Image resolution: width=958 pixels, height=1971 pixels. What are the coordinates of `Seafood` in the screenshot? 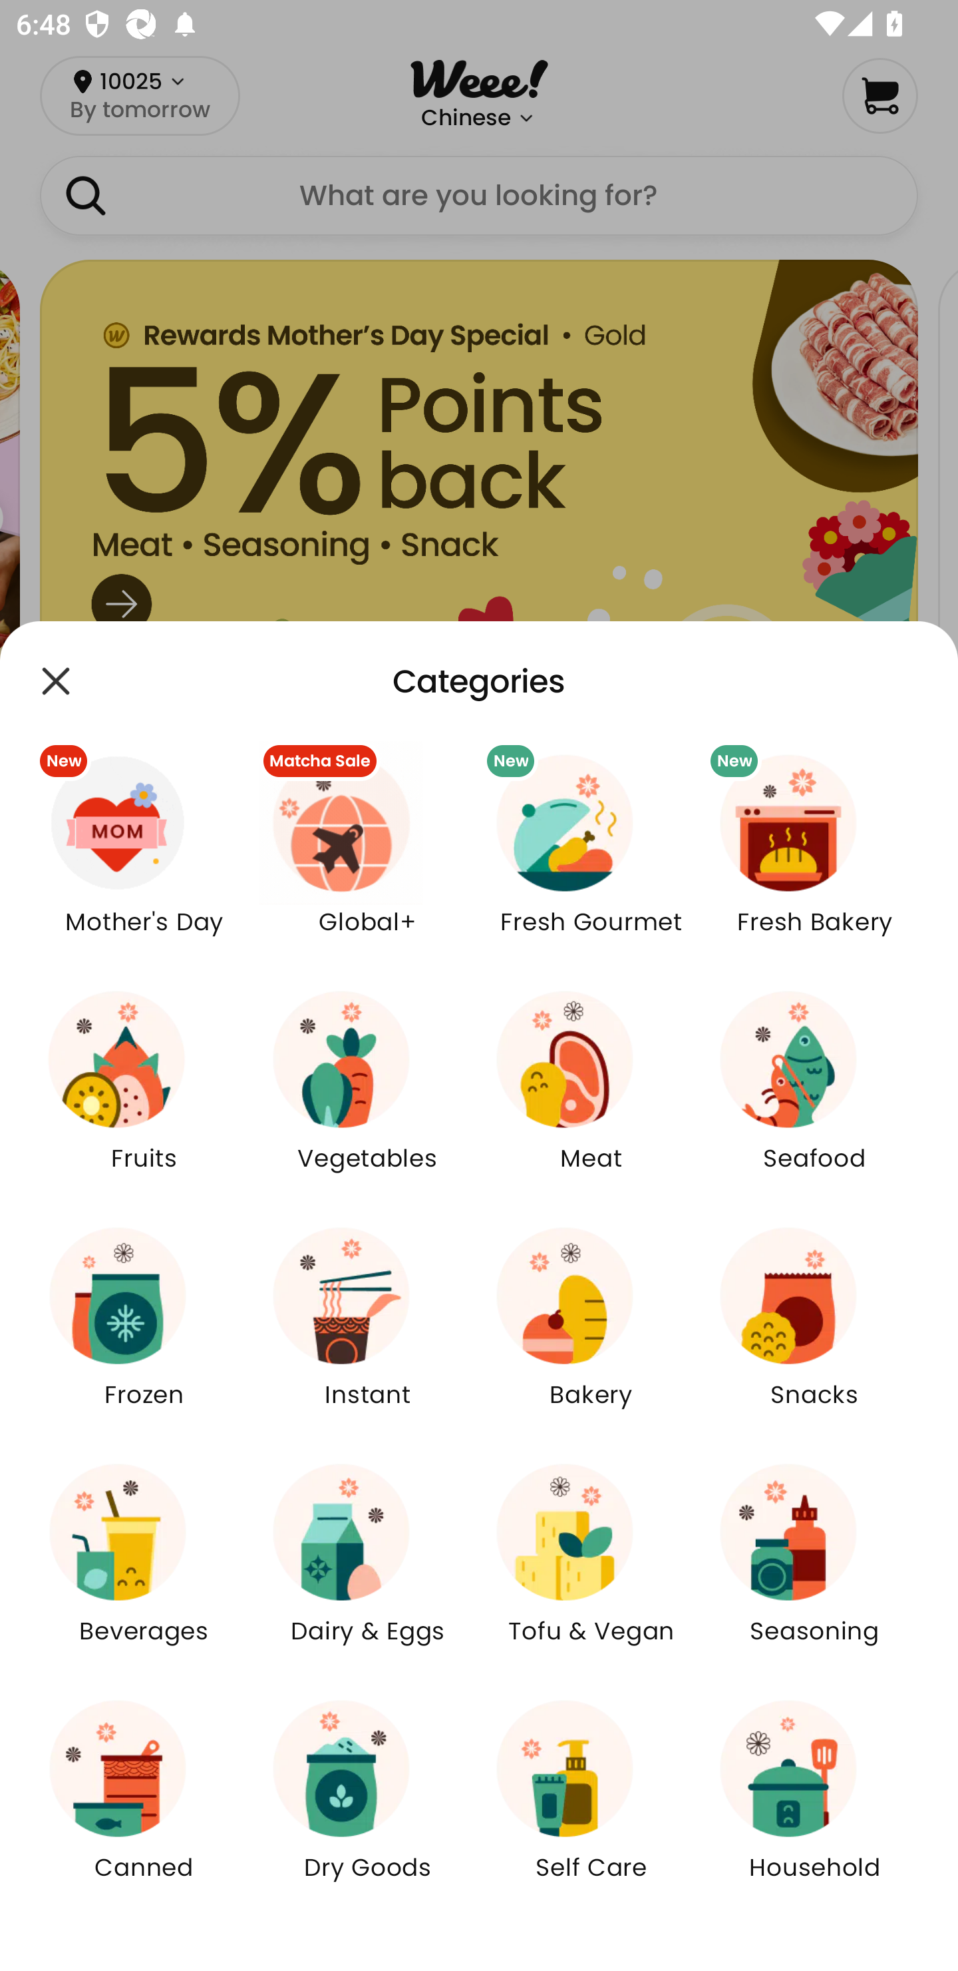 It's located at (814, 1096).